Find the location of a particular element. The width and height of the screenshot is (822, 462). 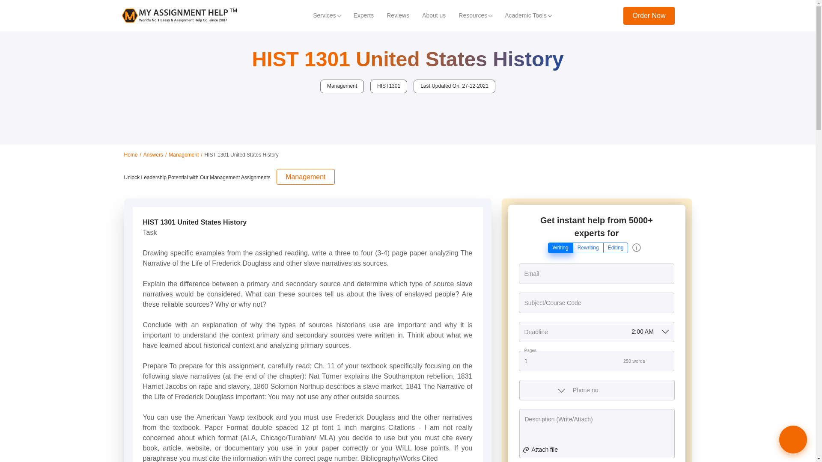

Experts is located at coordinates (363, 15).